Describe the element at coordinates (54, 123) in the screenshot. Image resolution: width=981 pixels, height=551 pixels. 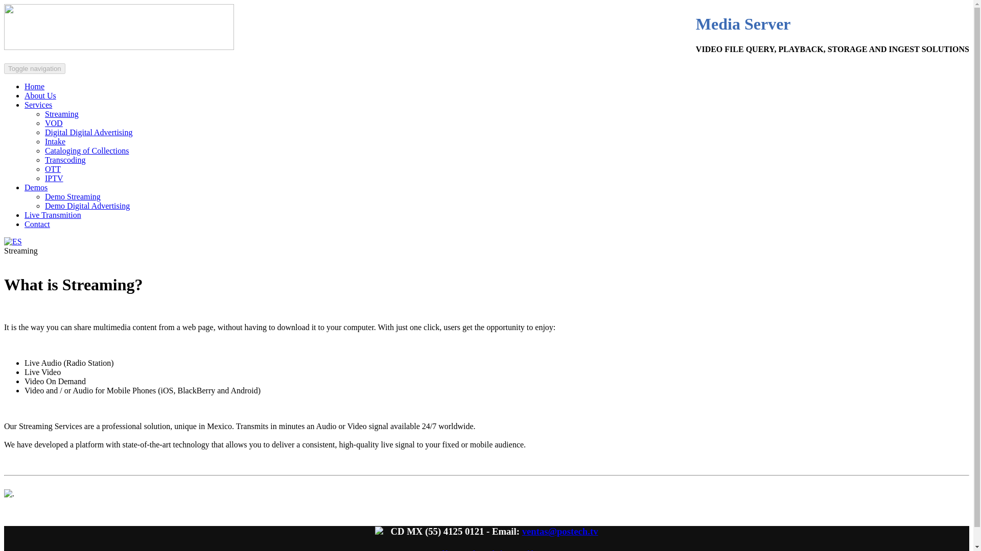
I see `VOD` at that location.